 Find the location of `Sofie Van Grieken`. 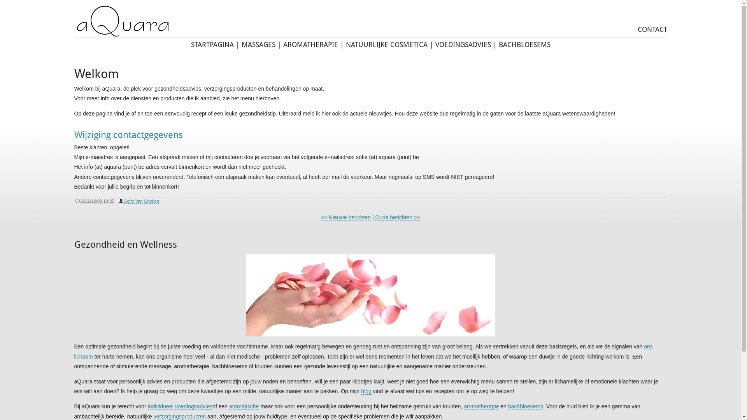

Sofie Van Grieken is located at coordinates (142, 201).